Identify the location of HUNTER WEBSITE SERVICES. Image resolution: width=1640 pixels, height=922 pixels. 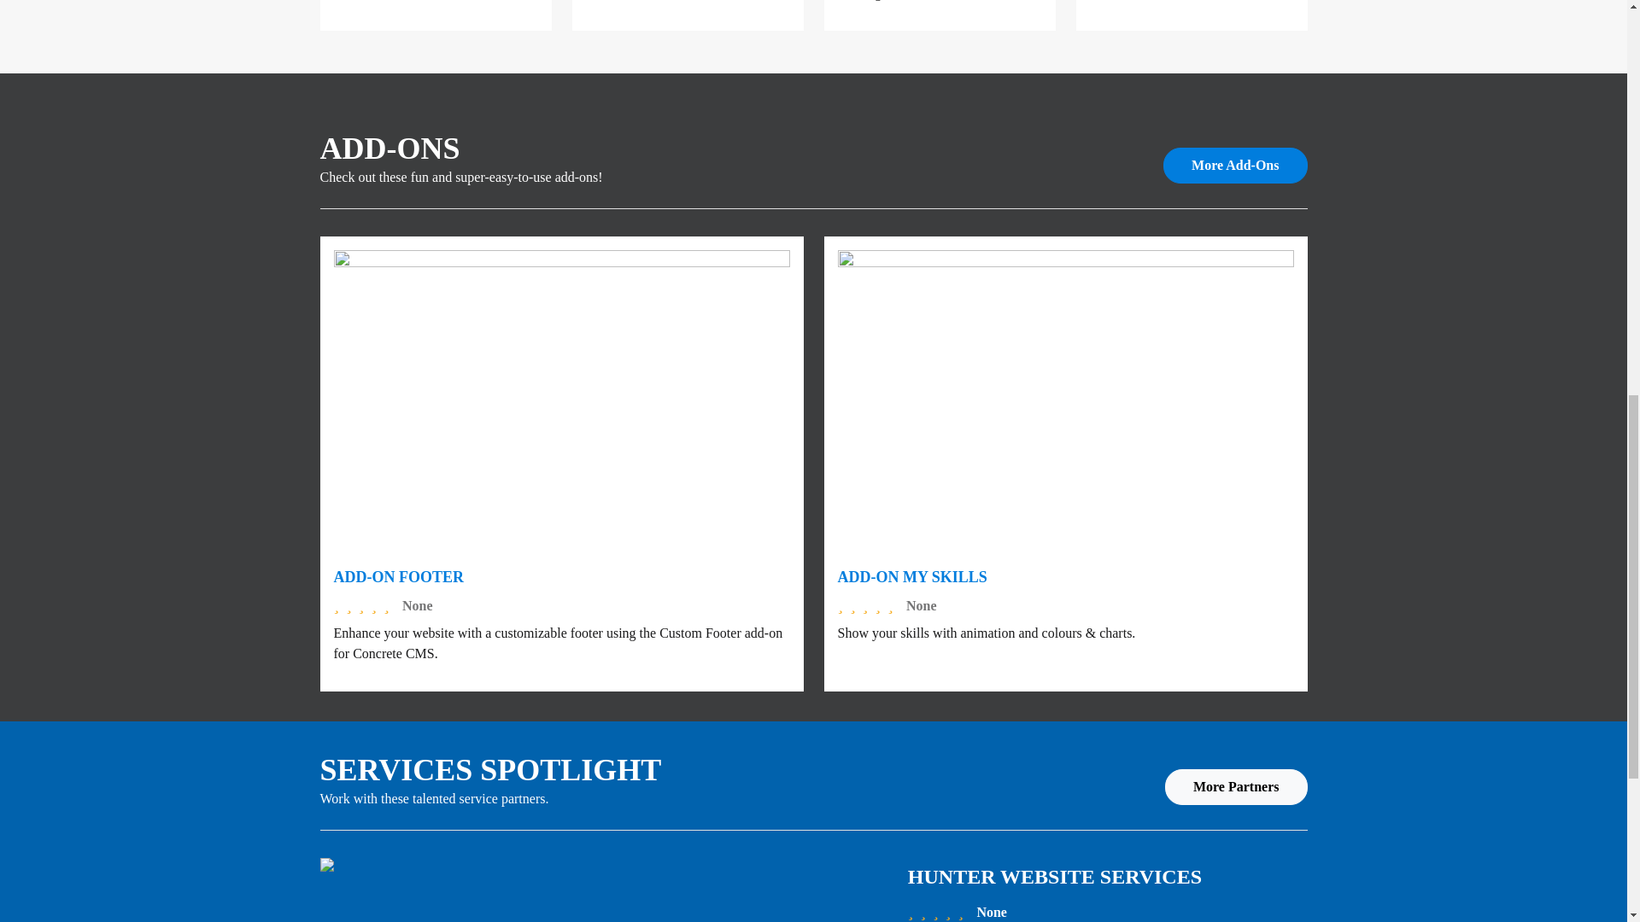
(1055, 877).